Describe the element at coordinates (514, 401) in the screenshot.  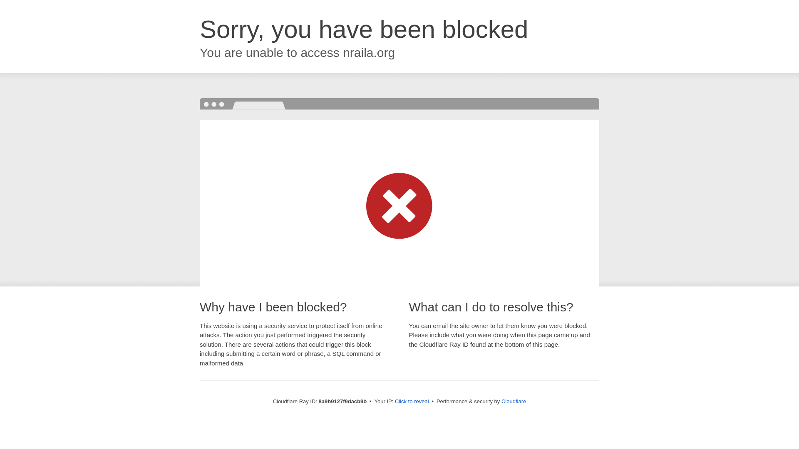
I see `Cloudflare` at that location.